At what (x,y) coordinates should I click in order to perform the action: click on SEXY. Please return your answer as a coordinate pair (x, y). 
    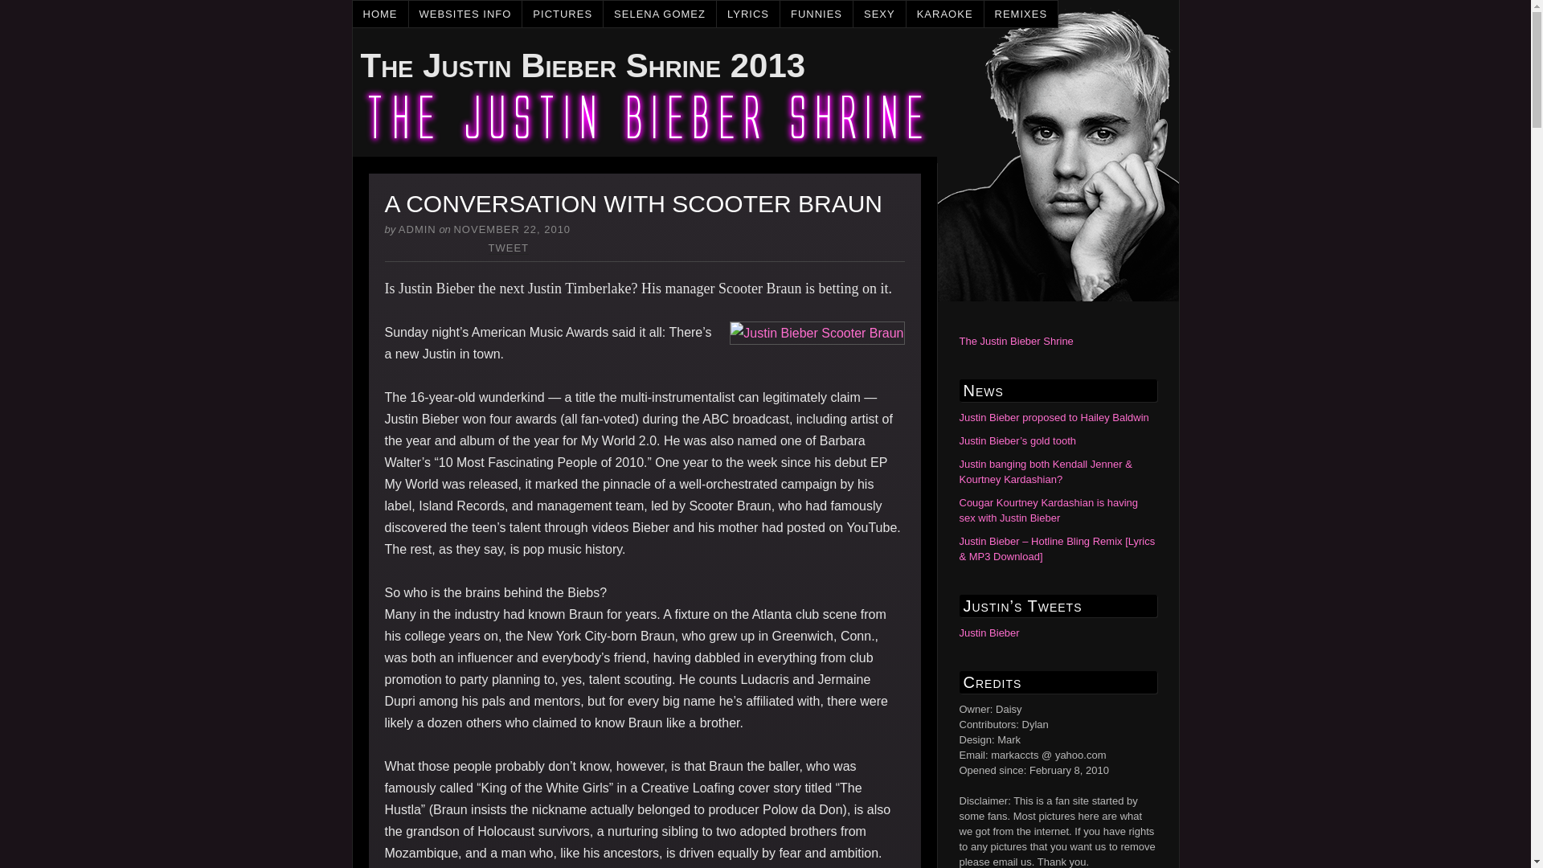
    Looking at the image, I should click on (879, 14).